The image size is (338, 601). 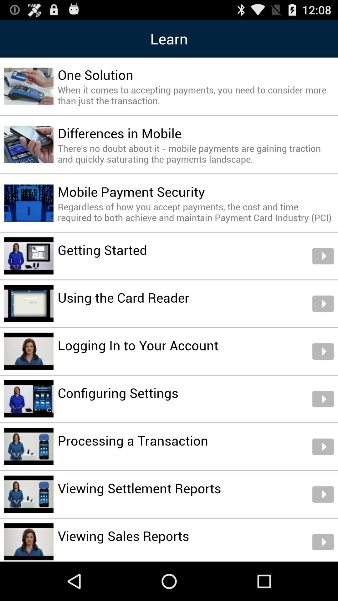 What do you see at coordinates (131, 192) in the screenshot?
I see `click mobile payment security` at bounding box center [131, 192].